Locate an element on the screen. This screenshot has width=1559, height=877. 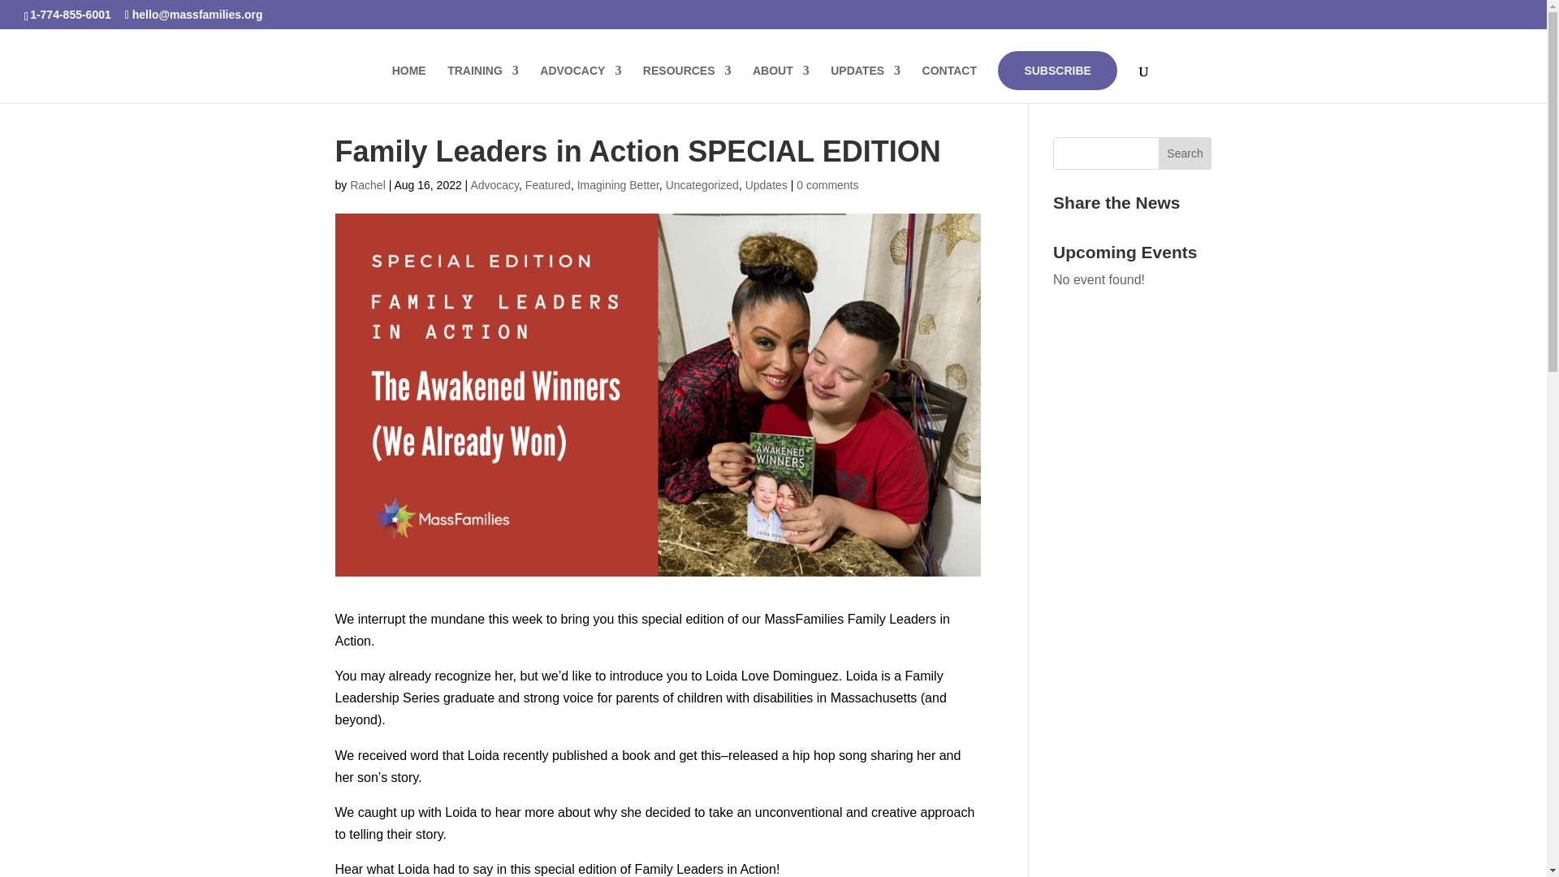
Uncategorized is located at coordinates (702, 185).